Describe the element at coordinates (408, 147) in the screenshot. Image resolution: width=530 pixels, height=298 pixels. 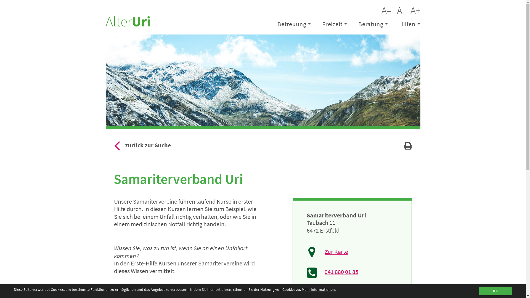
I see `Seite ausdrucken` at that location.